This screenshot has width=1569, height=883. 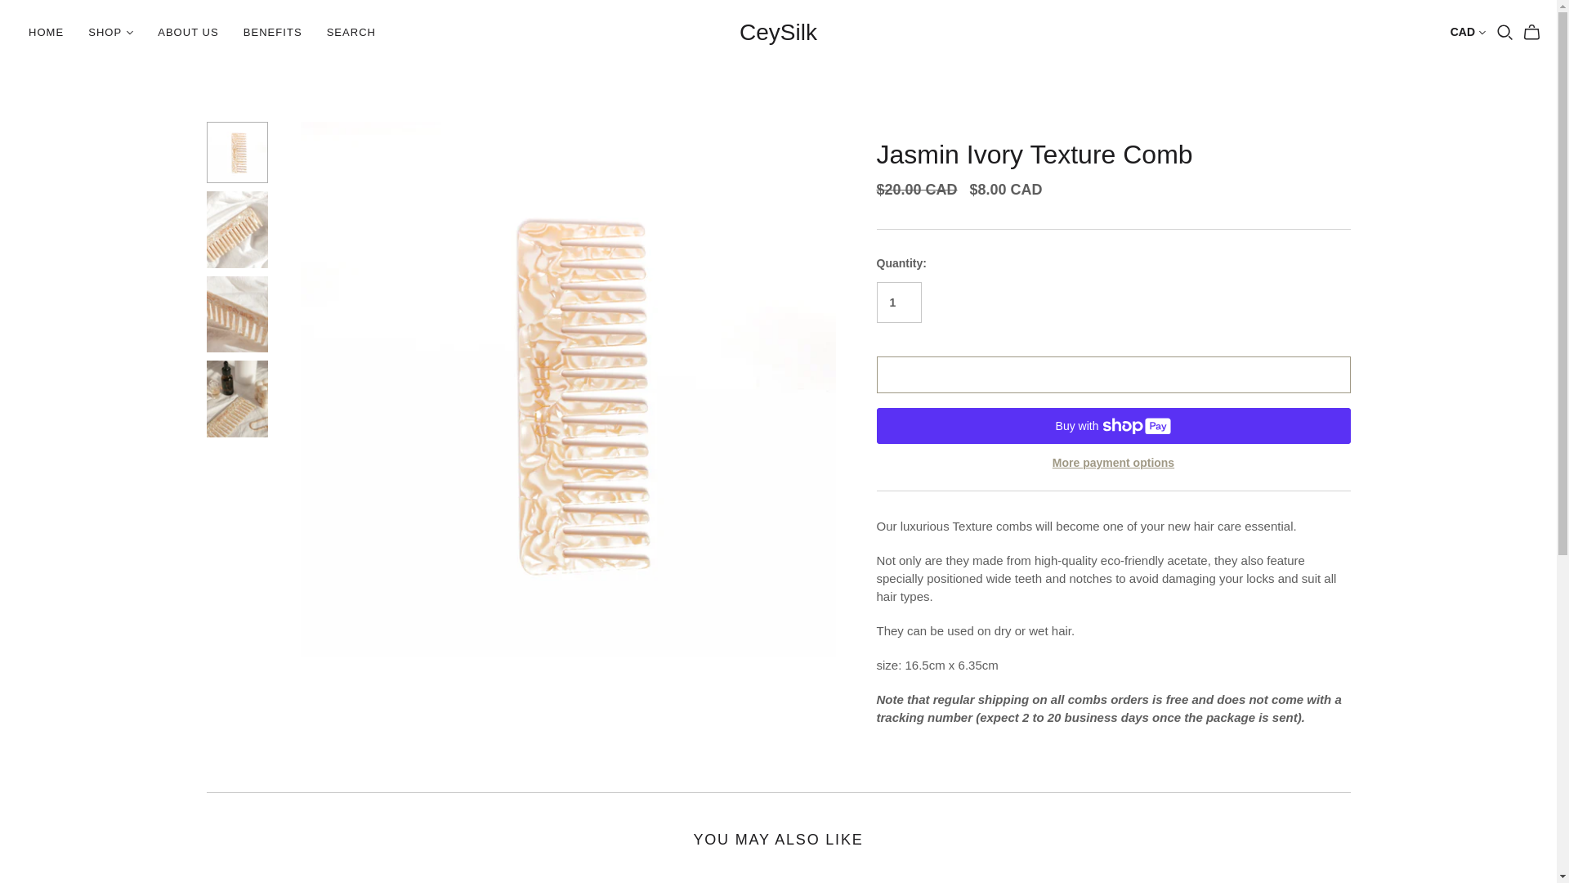 What do you see at coordinates (46, 33) in the screenshot?
I see `HOME` at bounding box center [46, 33].